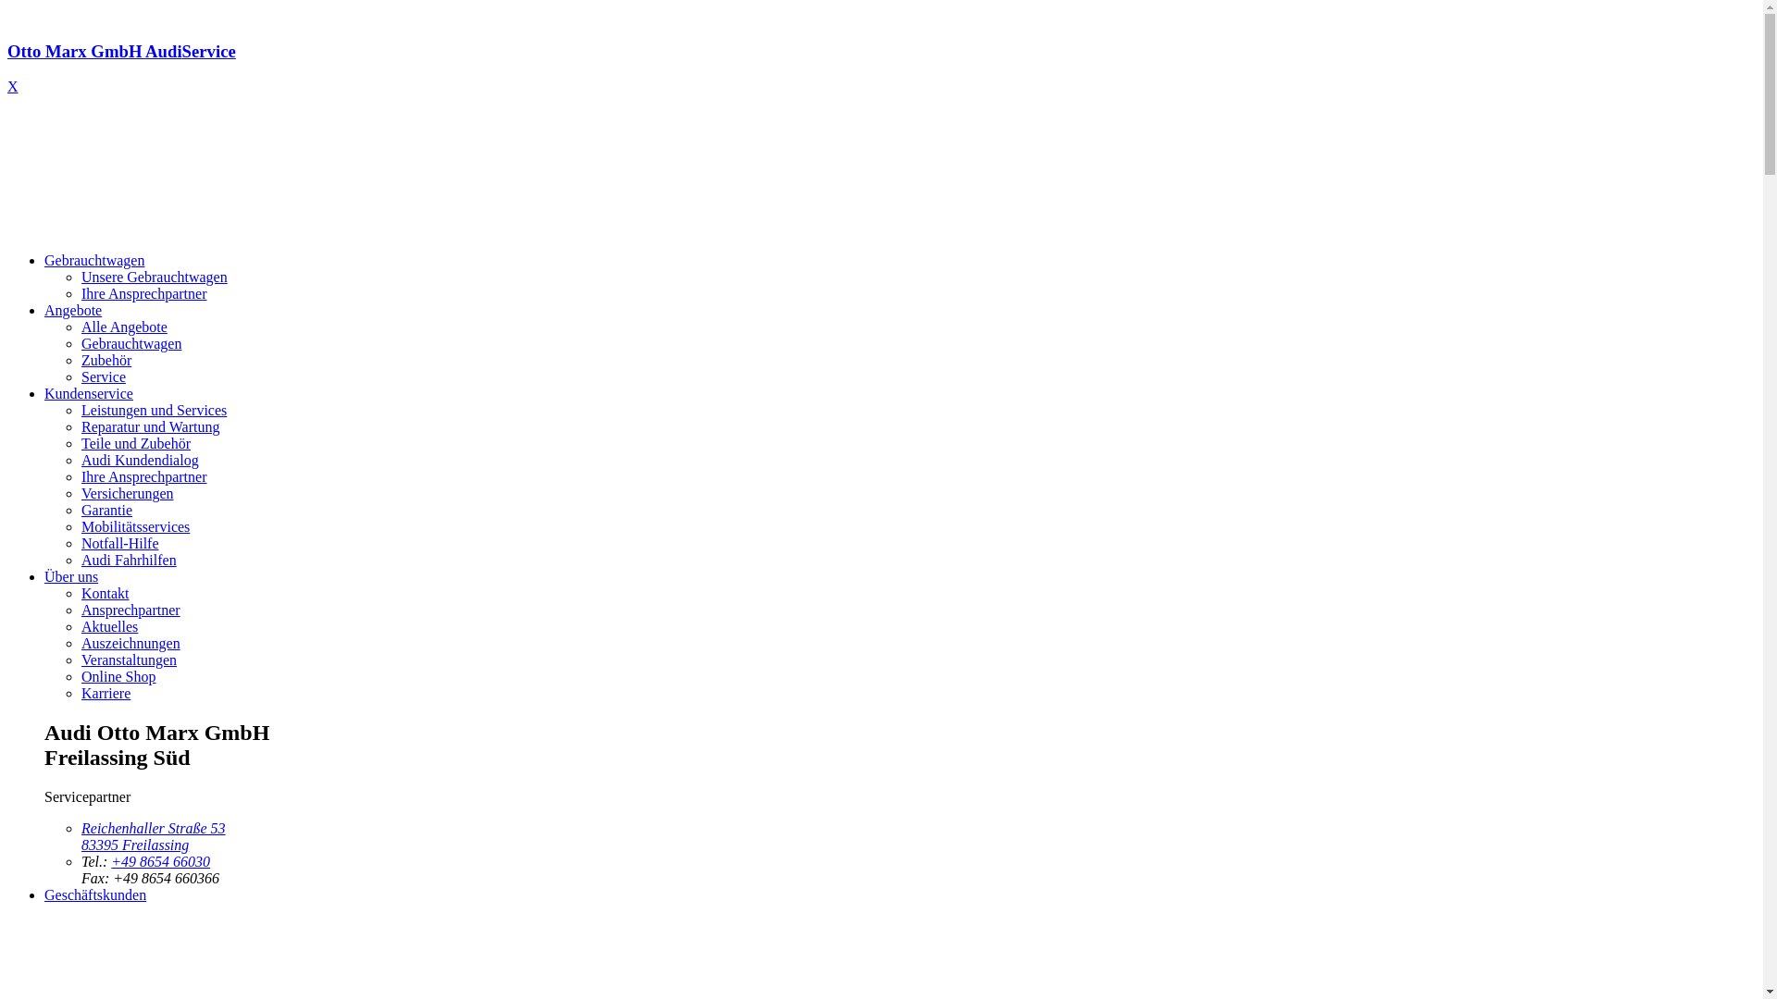 The width and height of the screenshot is (1777, 999). Describe the element at coordinates (131, 610) in the screenshot. I see `Ansprechpartner` at that location.